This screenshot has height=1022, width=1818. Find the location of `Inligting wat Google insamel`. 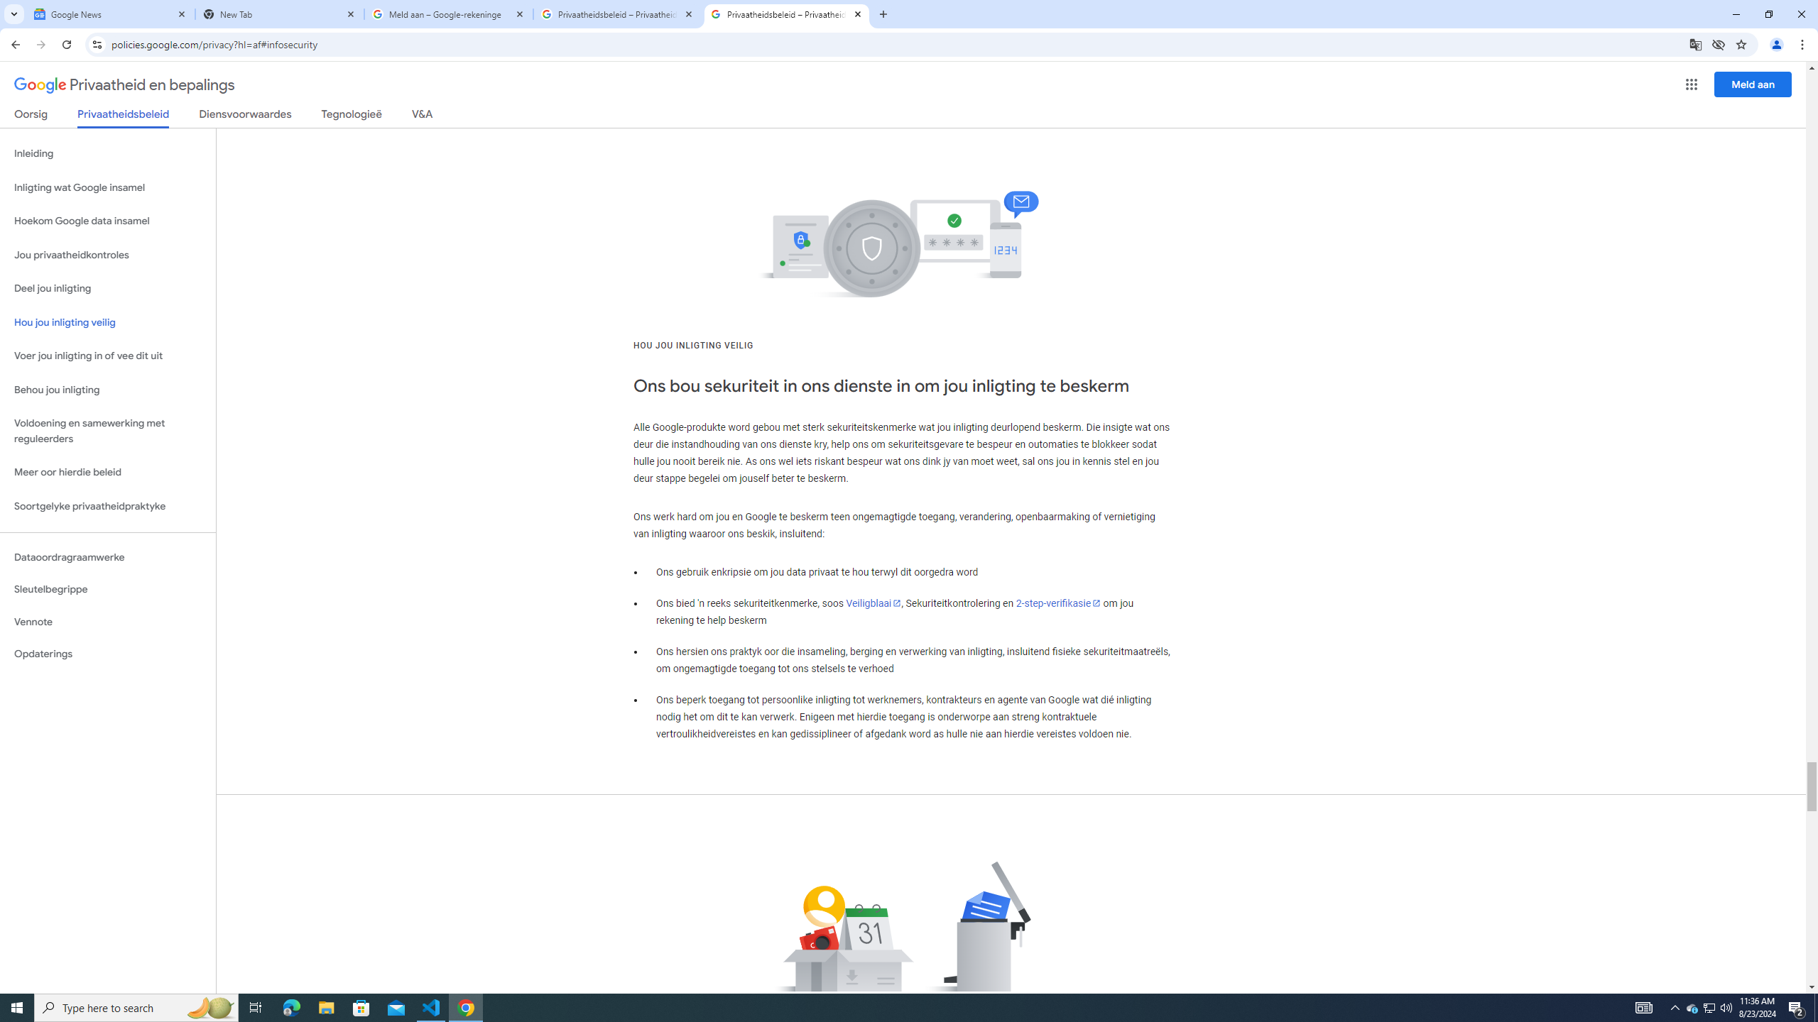

Inligting wat Google insamel is located at coordinates (108, 187).